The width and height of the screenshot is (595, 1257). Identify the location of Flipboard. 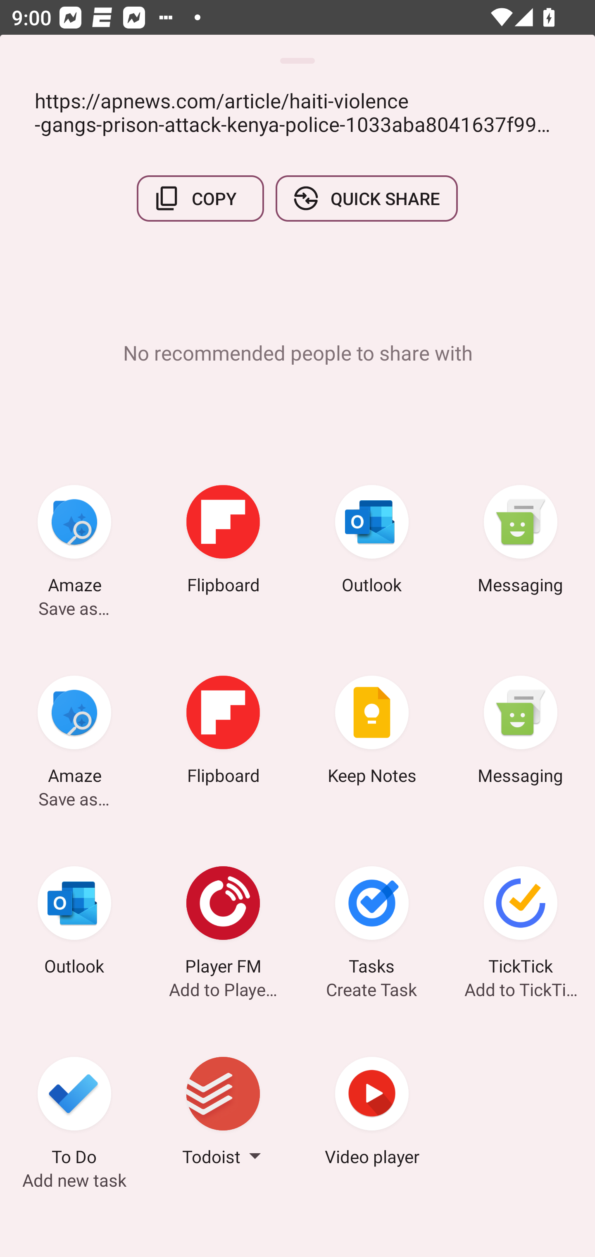
(223, 542).